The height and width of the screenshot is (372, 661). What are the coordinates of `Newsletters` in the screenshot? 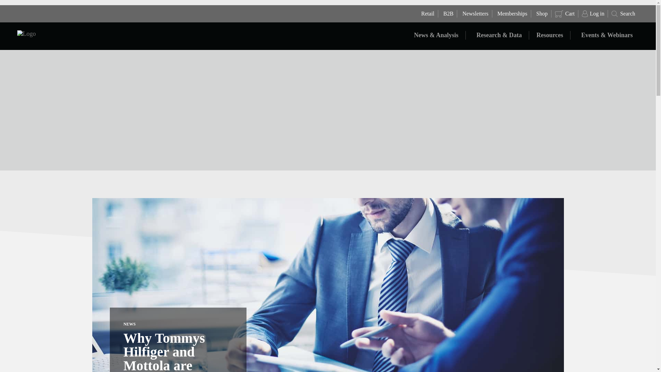 It's located at (474, 14).